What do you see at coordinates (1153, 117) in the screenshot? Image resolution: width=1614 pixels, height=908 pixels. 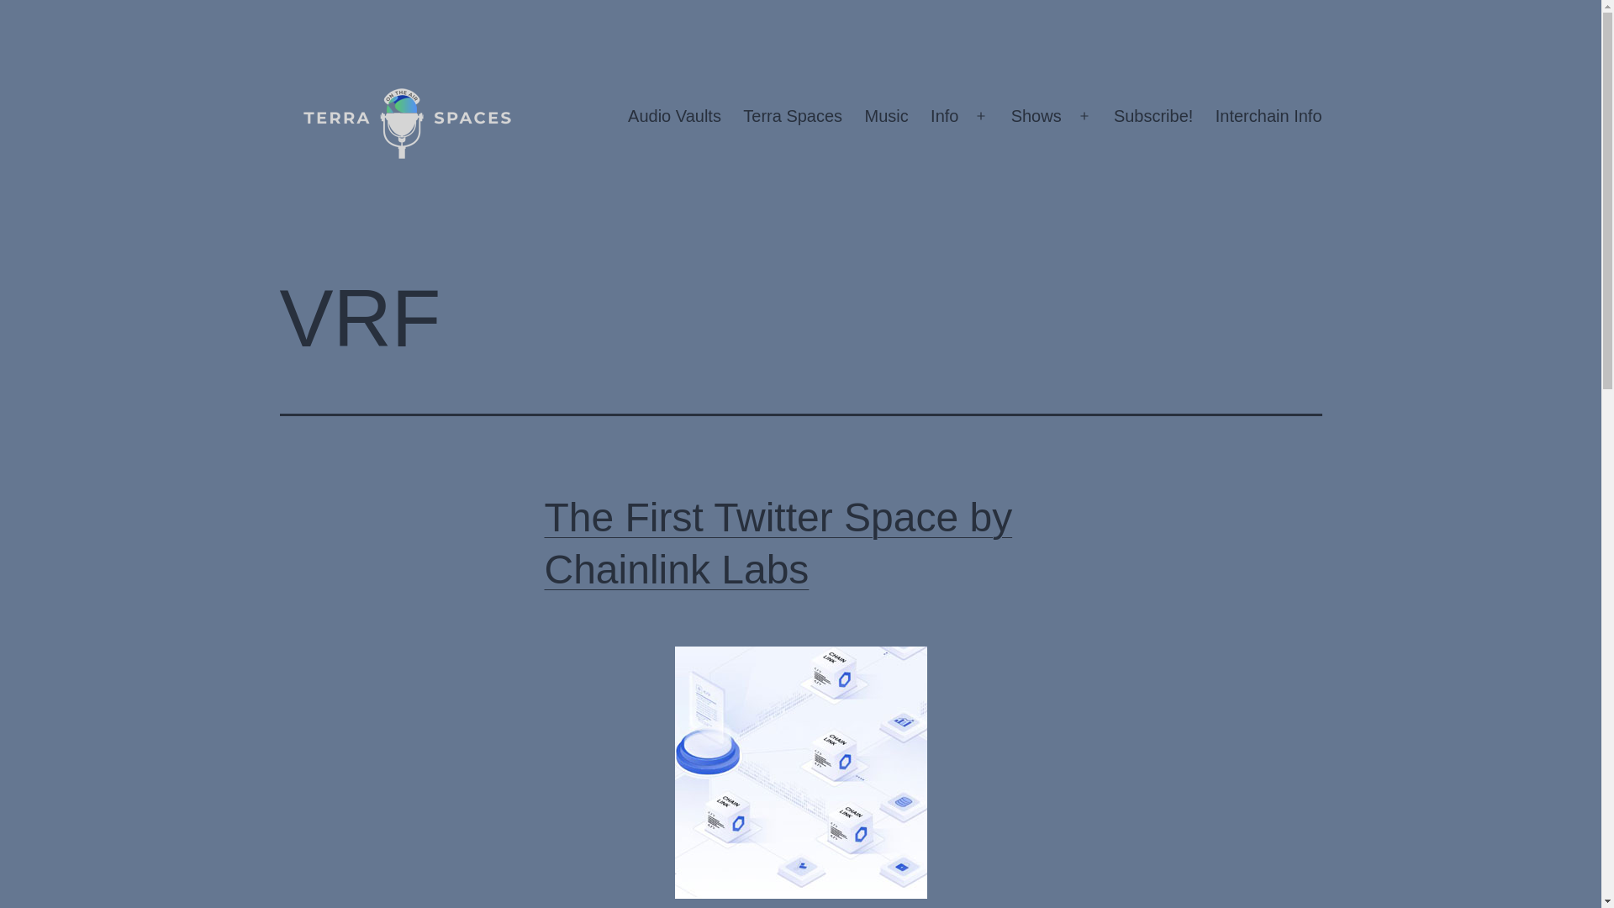 I see `Subscribe!` at bounding box center [1153, 117].